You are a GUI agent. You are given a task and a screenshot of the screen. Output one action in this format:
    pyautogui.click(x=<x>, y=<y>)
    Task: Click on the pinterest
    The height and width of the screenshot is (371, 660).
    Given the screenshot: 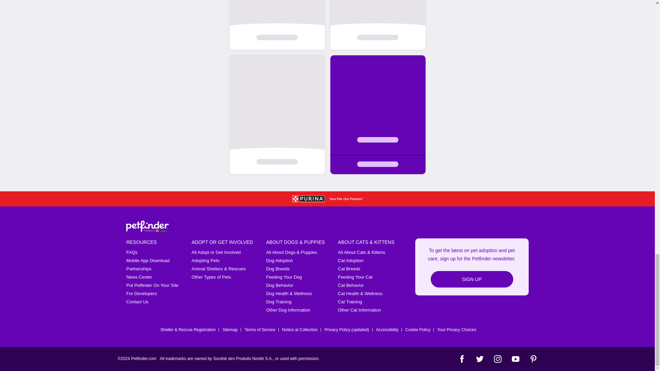 What is the action you would take?
    pyautogui.click(x=533, y=359)
    